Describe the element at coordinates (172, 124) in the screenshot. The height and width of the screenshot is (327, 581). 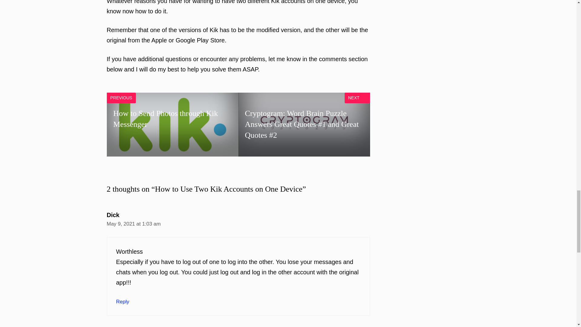
I see `May 9, 2021 at 1:03 am` at that location.